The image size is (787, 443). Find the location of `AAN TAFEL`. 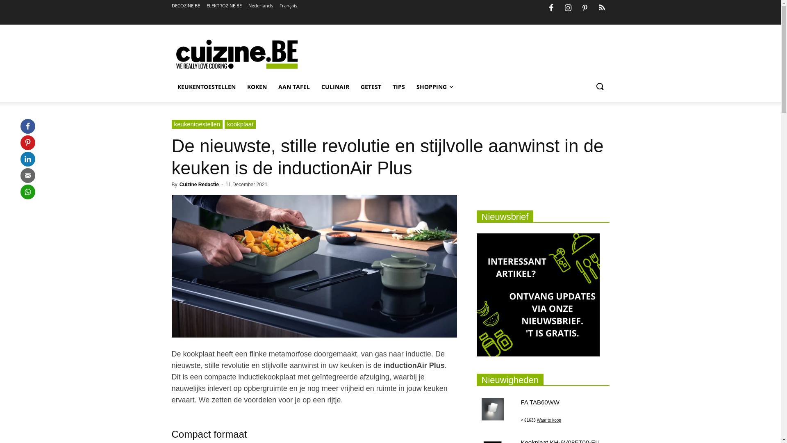

AAN TAFEL is located at coordinates (293, 87).